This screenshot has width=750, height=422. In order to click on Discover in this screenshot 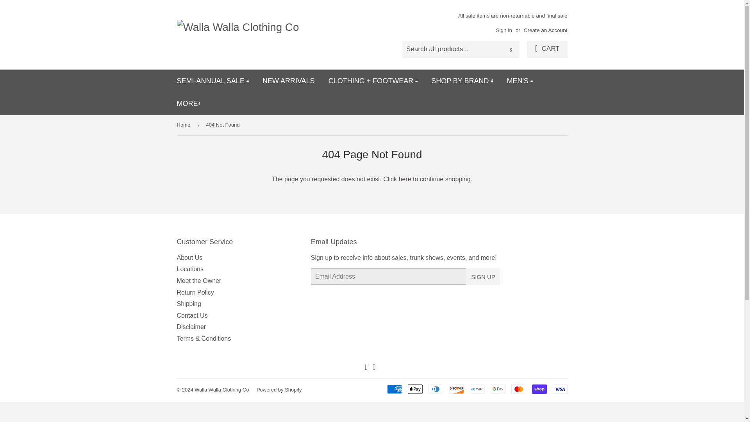, I will do `click(457, 389)`.